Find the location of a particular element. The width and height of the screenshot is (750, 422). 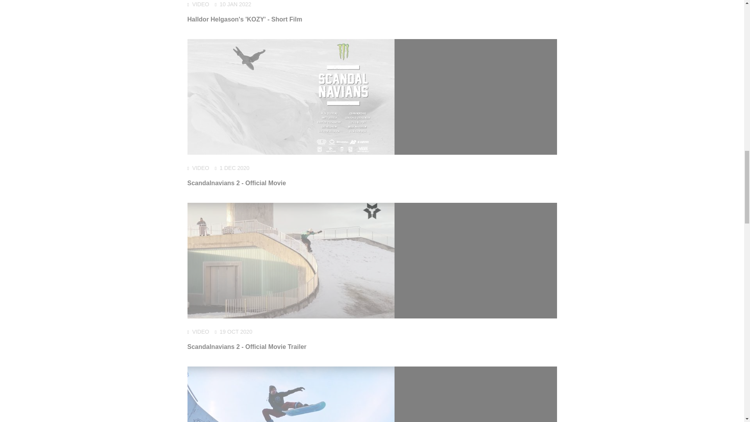

Halldor Helgason's 'KOZY' - Short Film is located at coordinates (245, 20).